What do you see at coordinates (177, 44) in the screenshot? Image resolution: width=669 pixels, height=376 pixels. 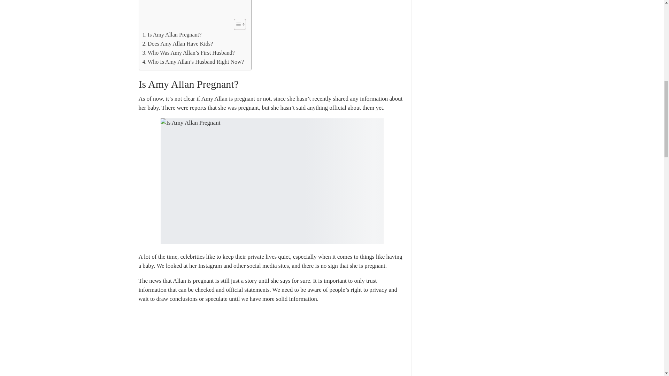 I see `Does Amy Allan Have Kids?` at bounding box center [177, 44].